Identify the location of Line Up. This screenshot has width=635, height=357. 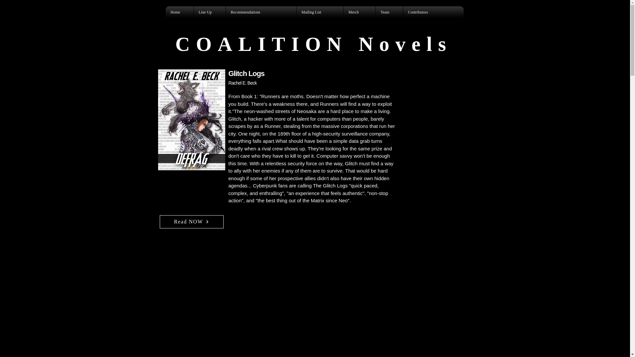
(209, 13).